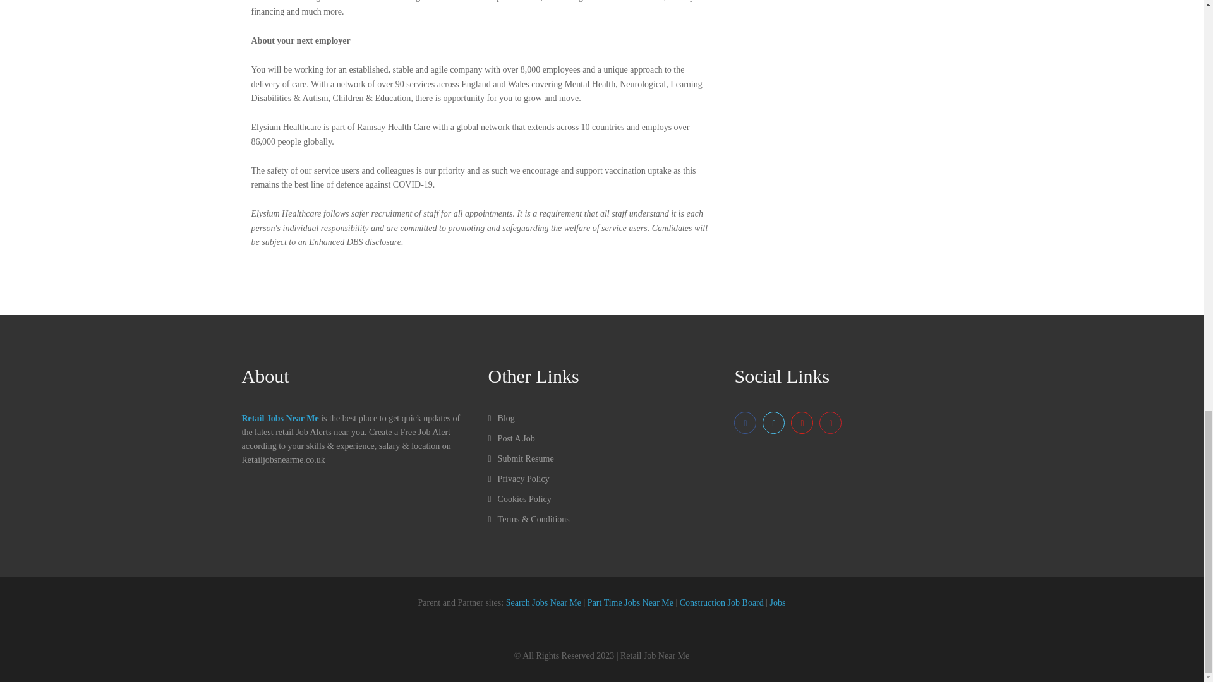 This screenshot has width=1213, height=682. I want to click on Privacy Policy, so click(518, 479).